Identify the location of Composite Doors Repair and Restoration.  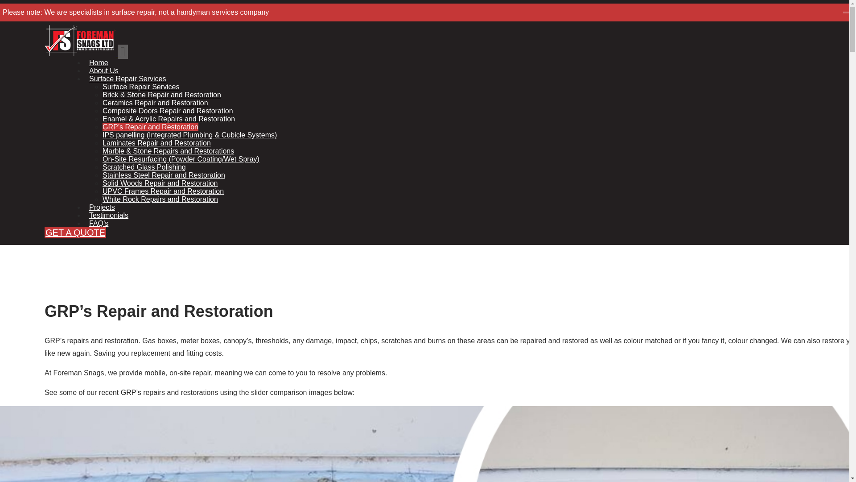
(168, 111).